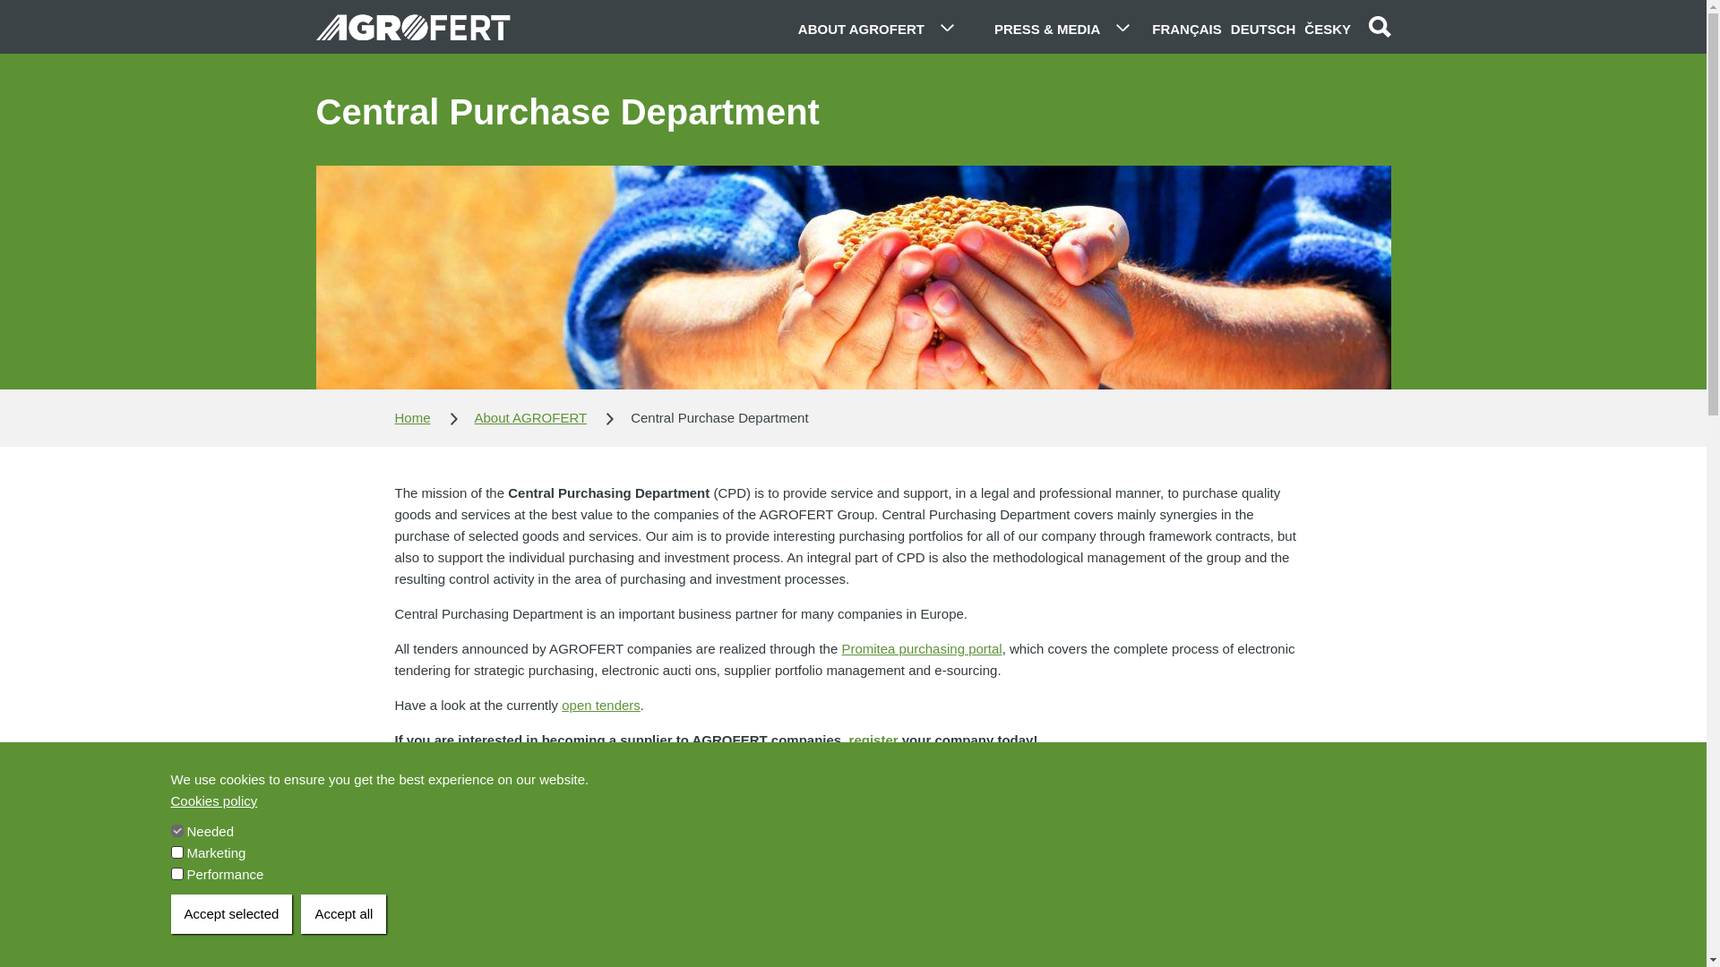 The width and height of the screenshot is (1720, 967). What do you see at coordinates (213, 801) in the screenshot?
I see `Cookies policy` at bounding box center [213, 801].